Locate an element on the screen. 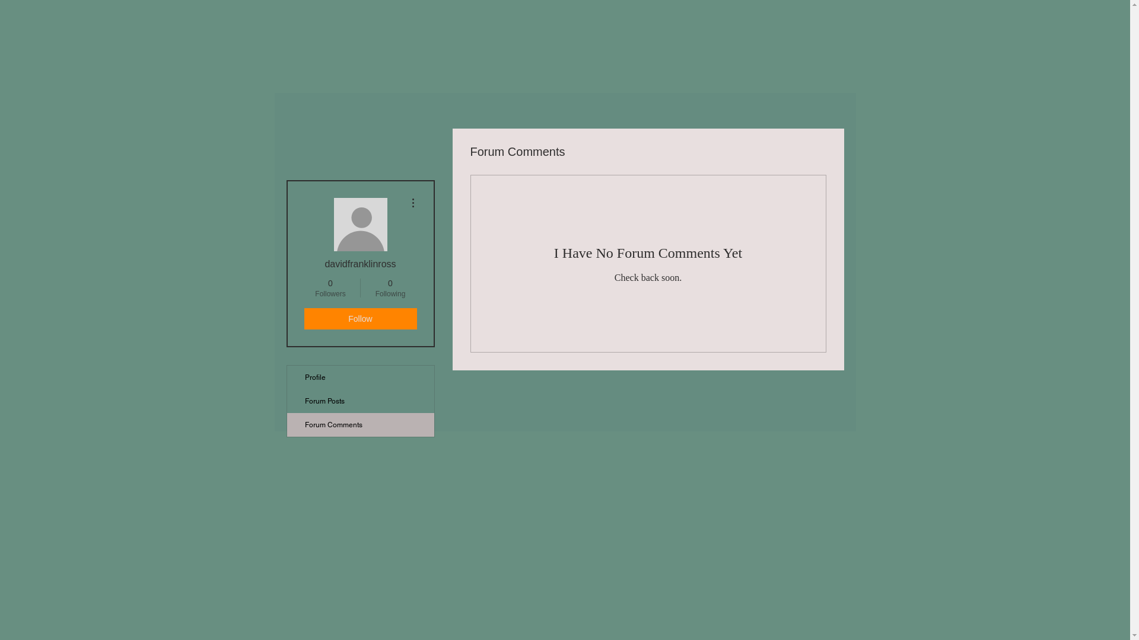  Profile is located at coordinates (361, 377).